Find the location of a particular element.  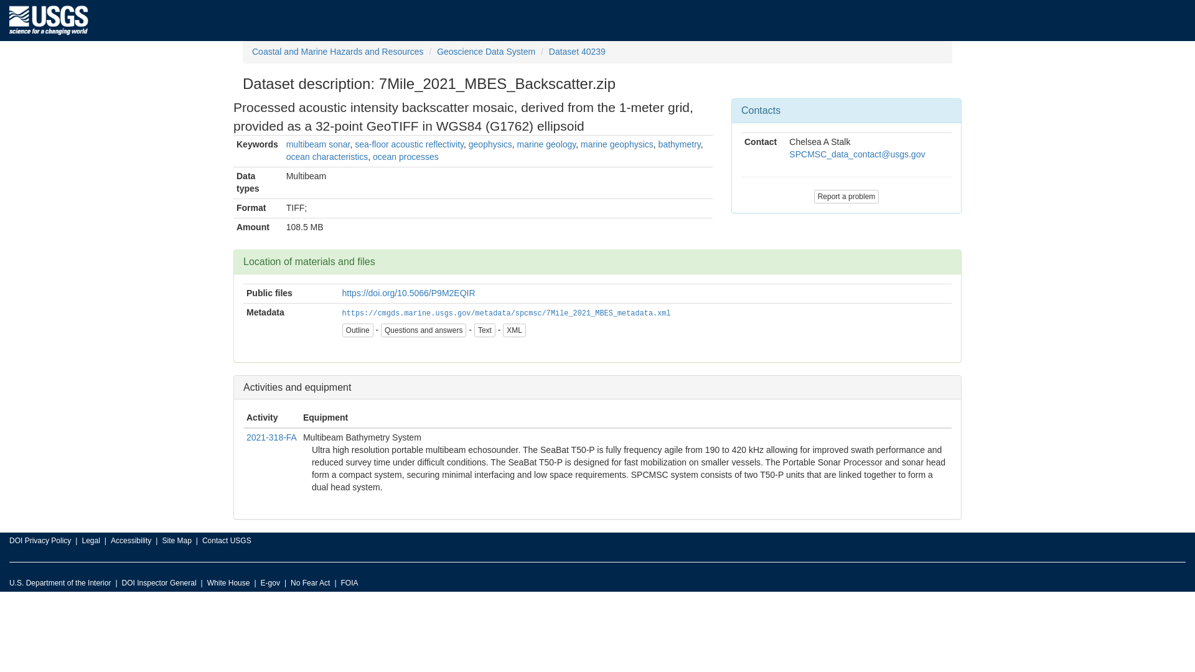

Text is located at coordinates (485, 330).